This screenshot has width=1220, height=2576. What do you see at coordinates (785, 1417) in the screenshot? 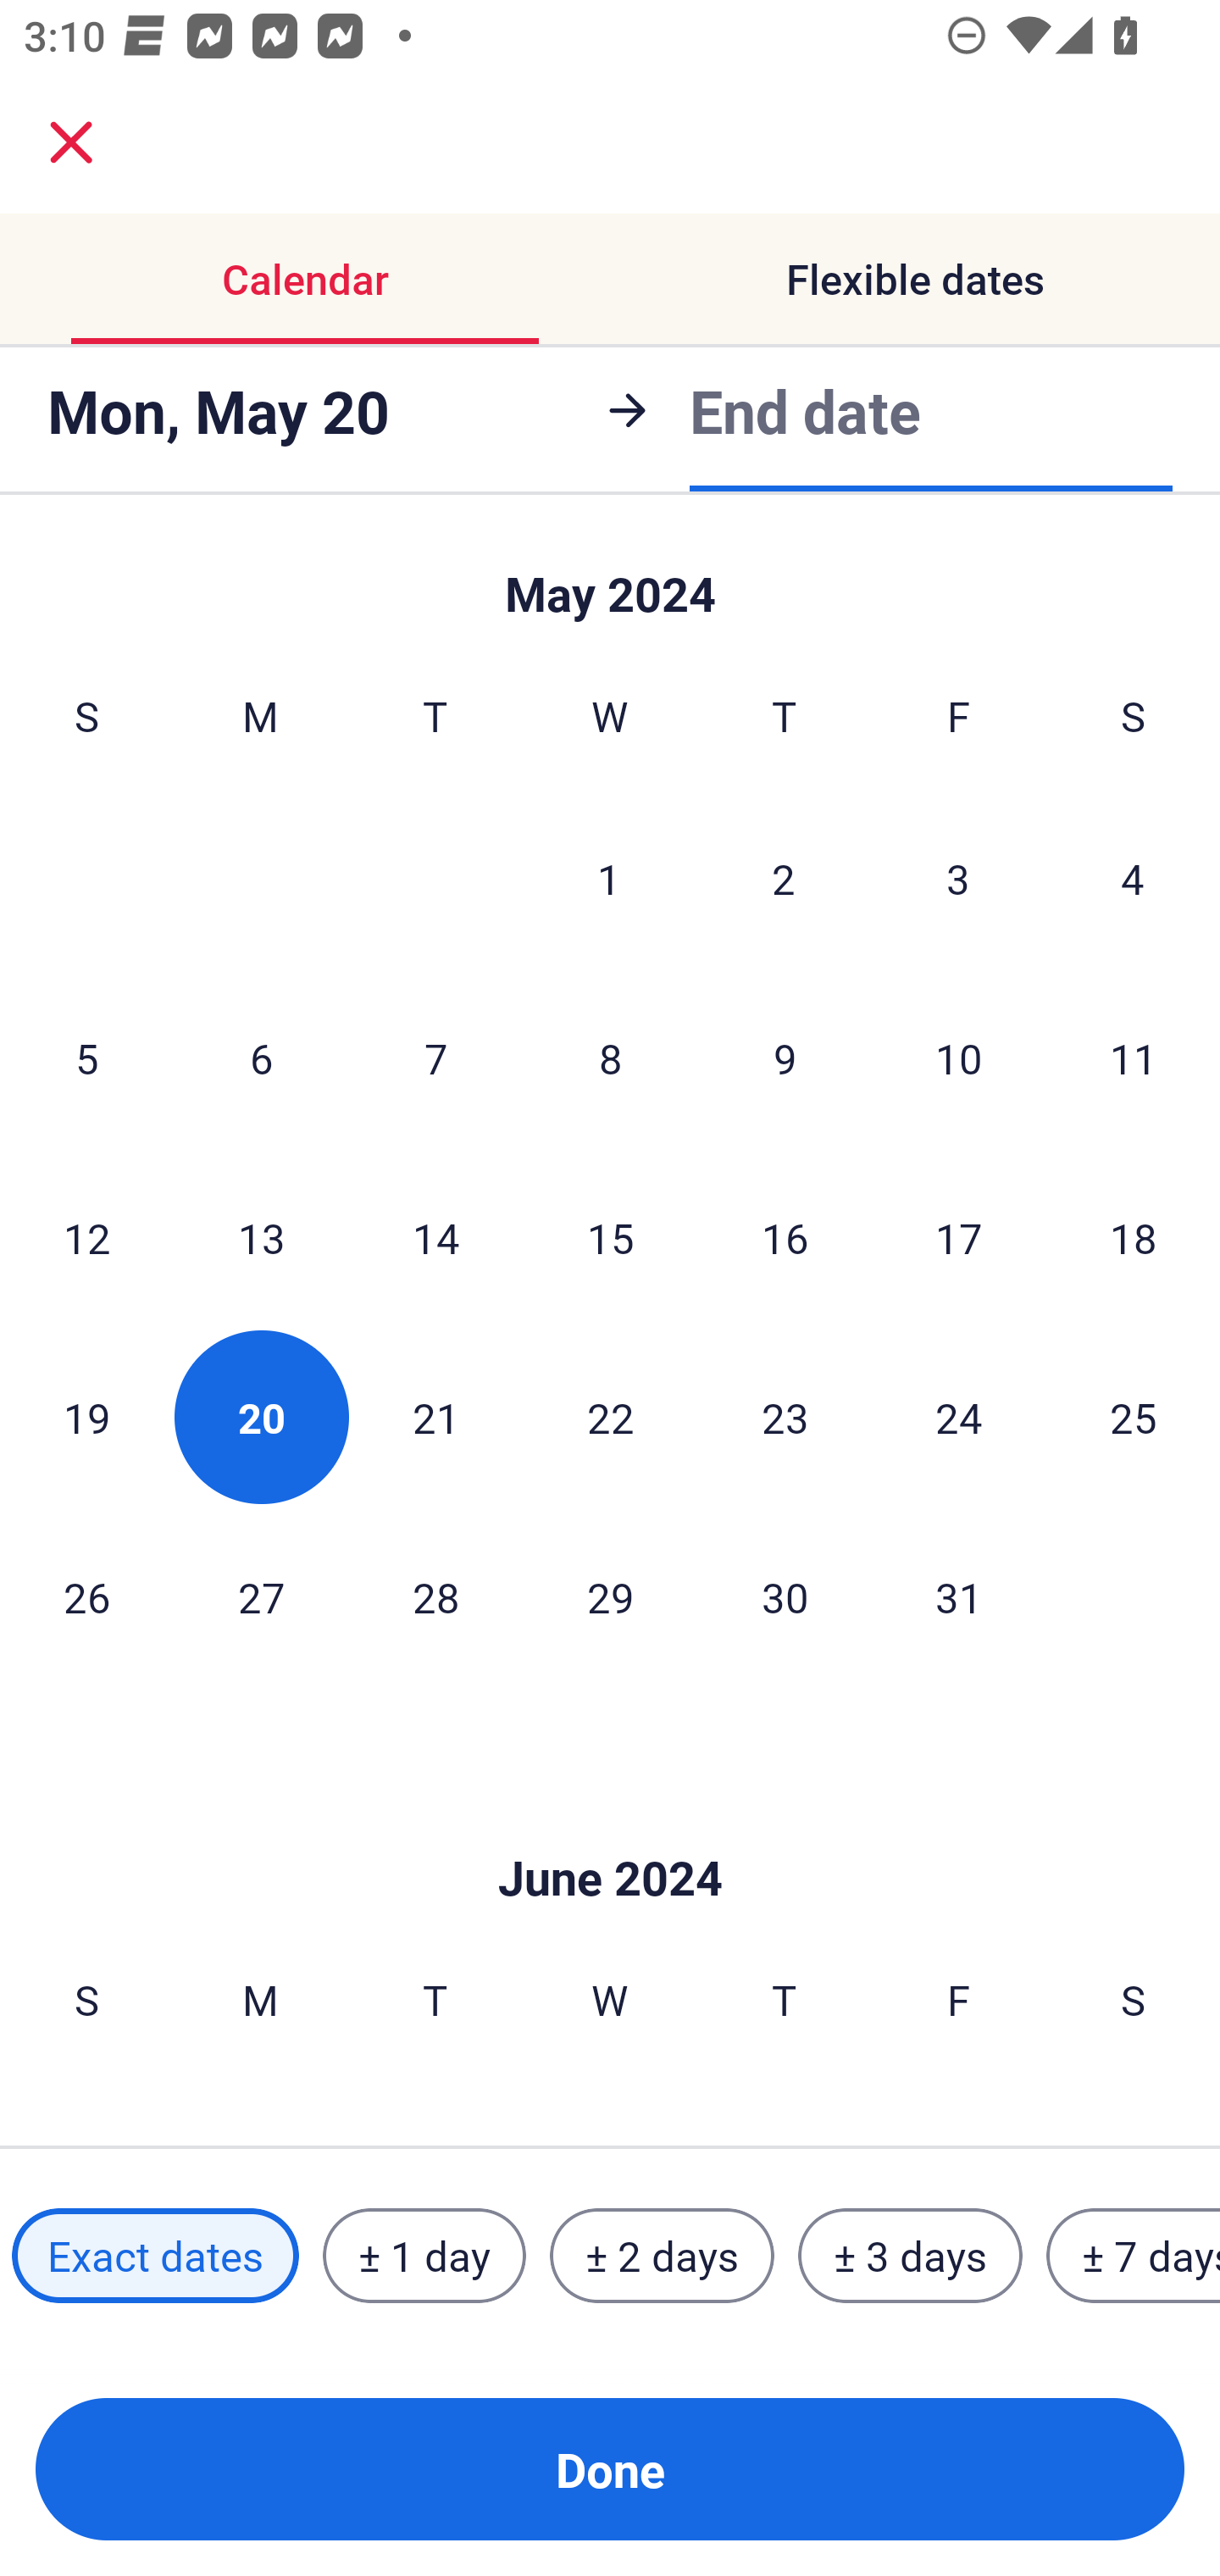
I see `23 Thursday, May 23, 2024` at bounding box center [785, 1417].